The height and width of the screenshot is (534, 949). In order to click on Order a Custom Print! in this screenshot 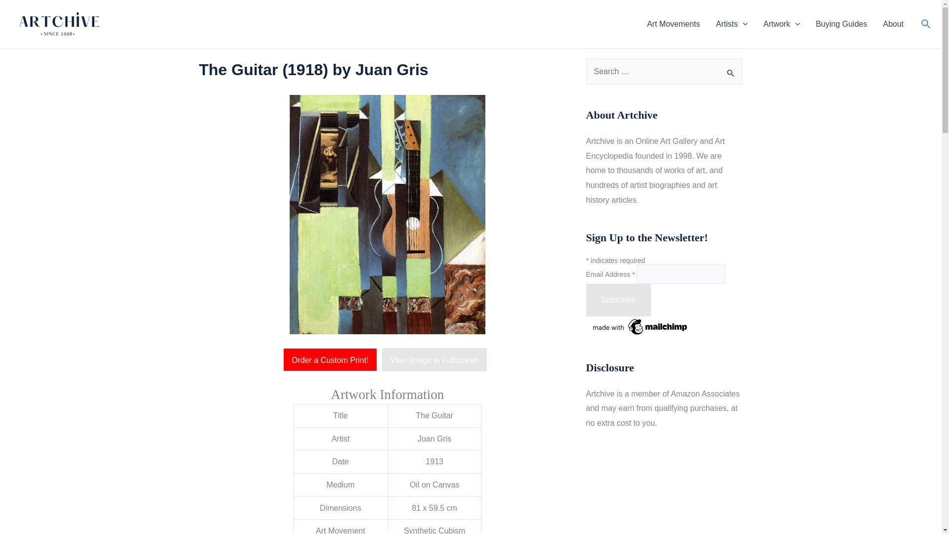, I will do `click(332, 360)`.